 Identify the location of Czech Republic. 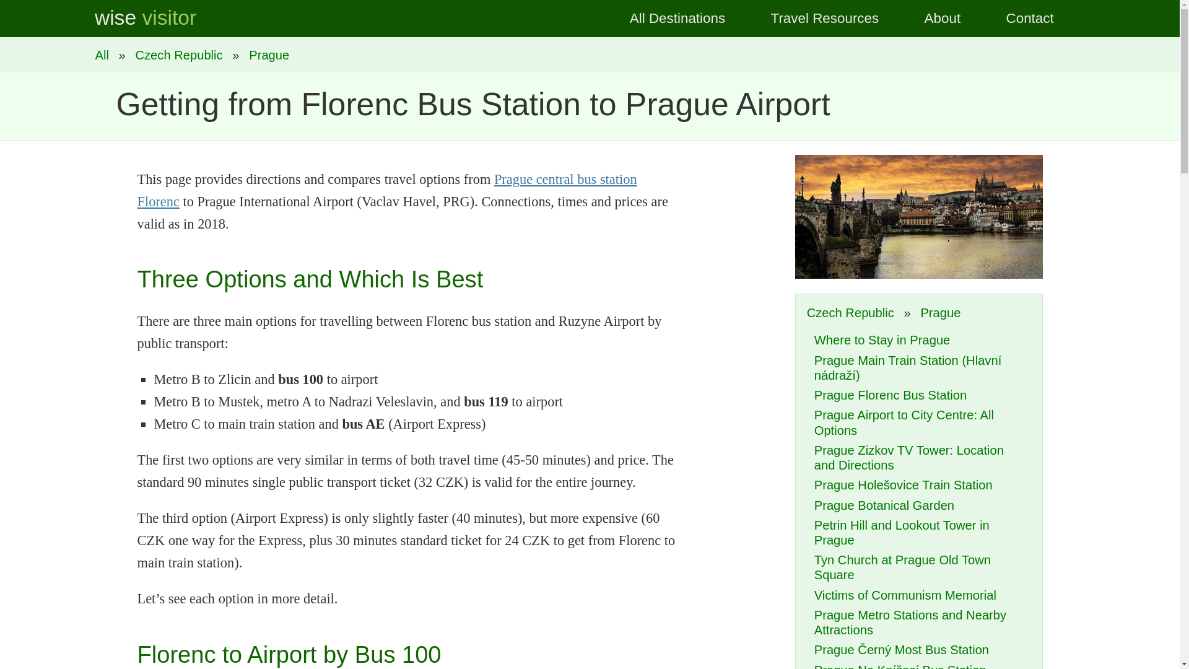
(853, 312).